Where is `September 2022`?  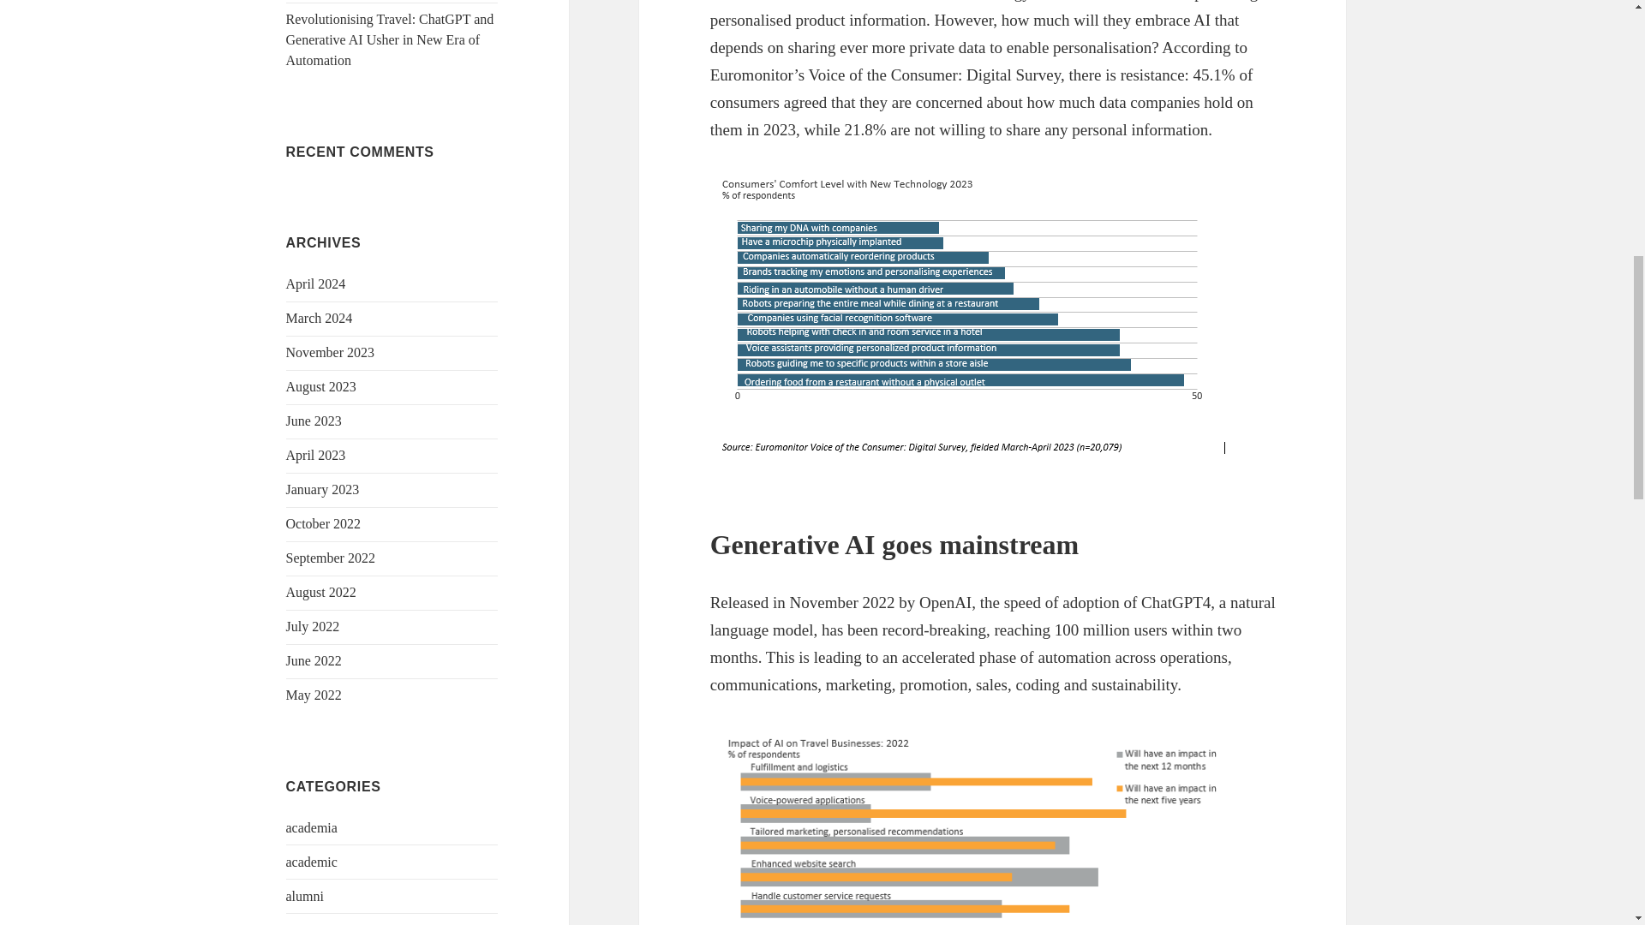
September 2022 is located at coordinates (331, 557).